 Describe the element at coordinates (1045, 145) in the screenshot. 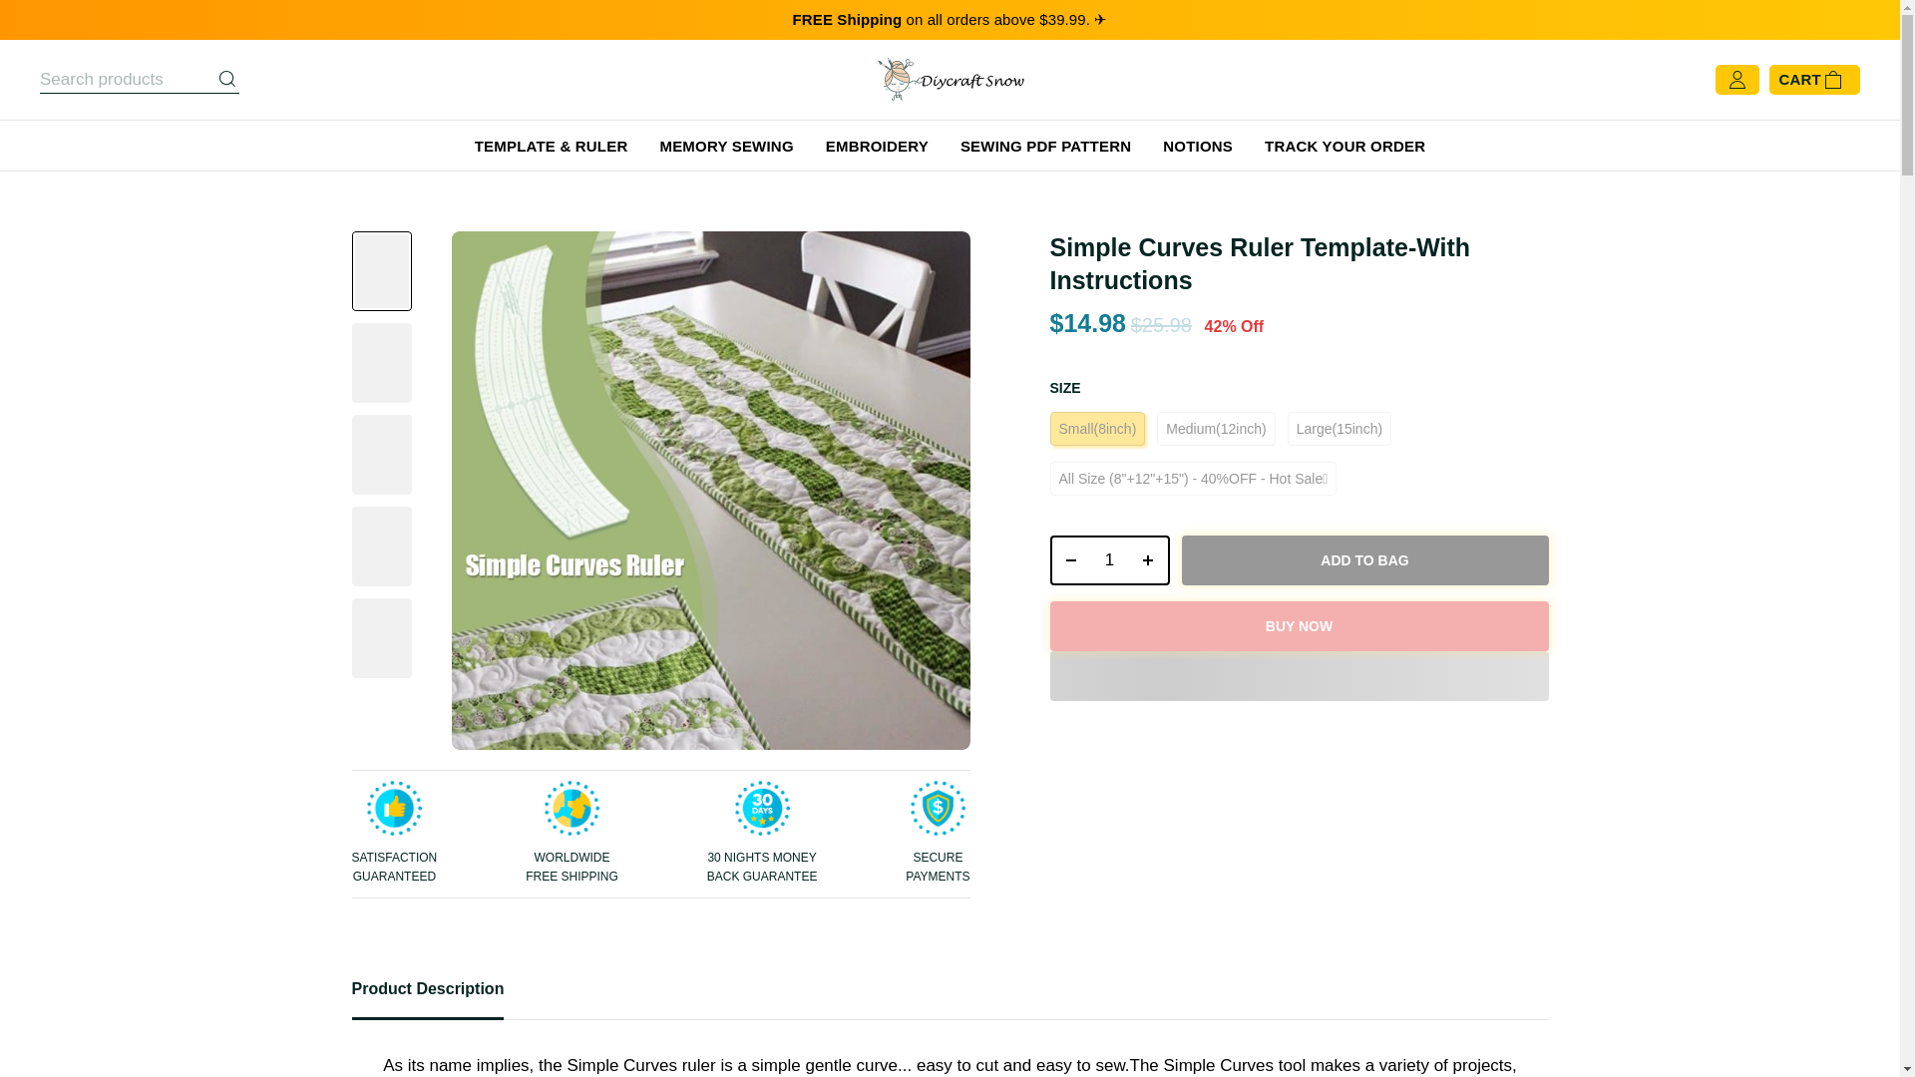

I see `SEWING PDF PATTERN` at that location.